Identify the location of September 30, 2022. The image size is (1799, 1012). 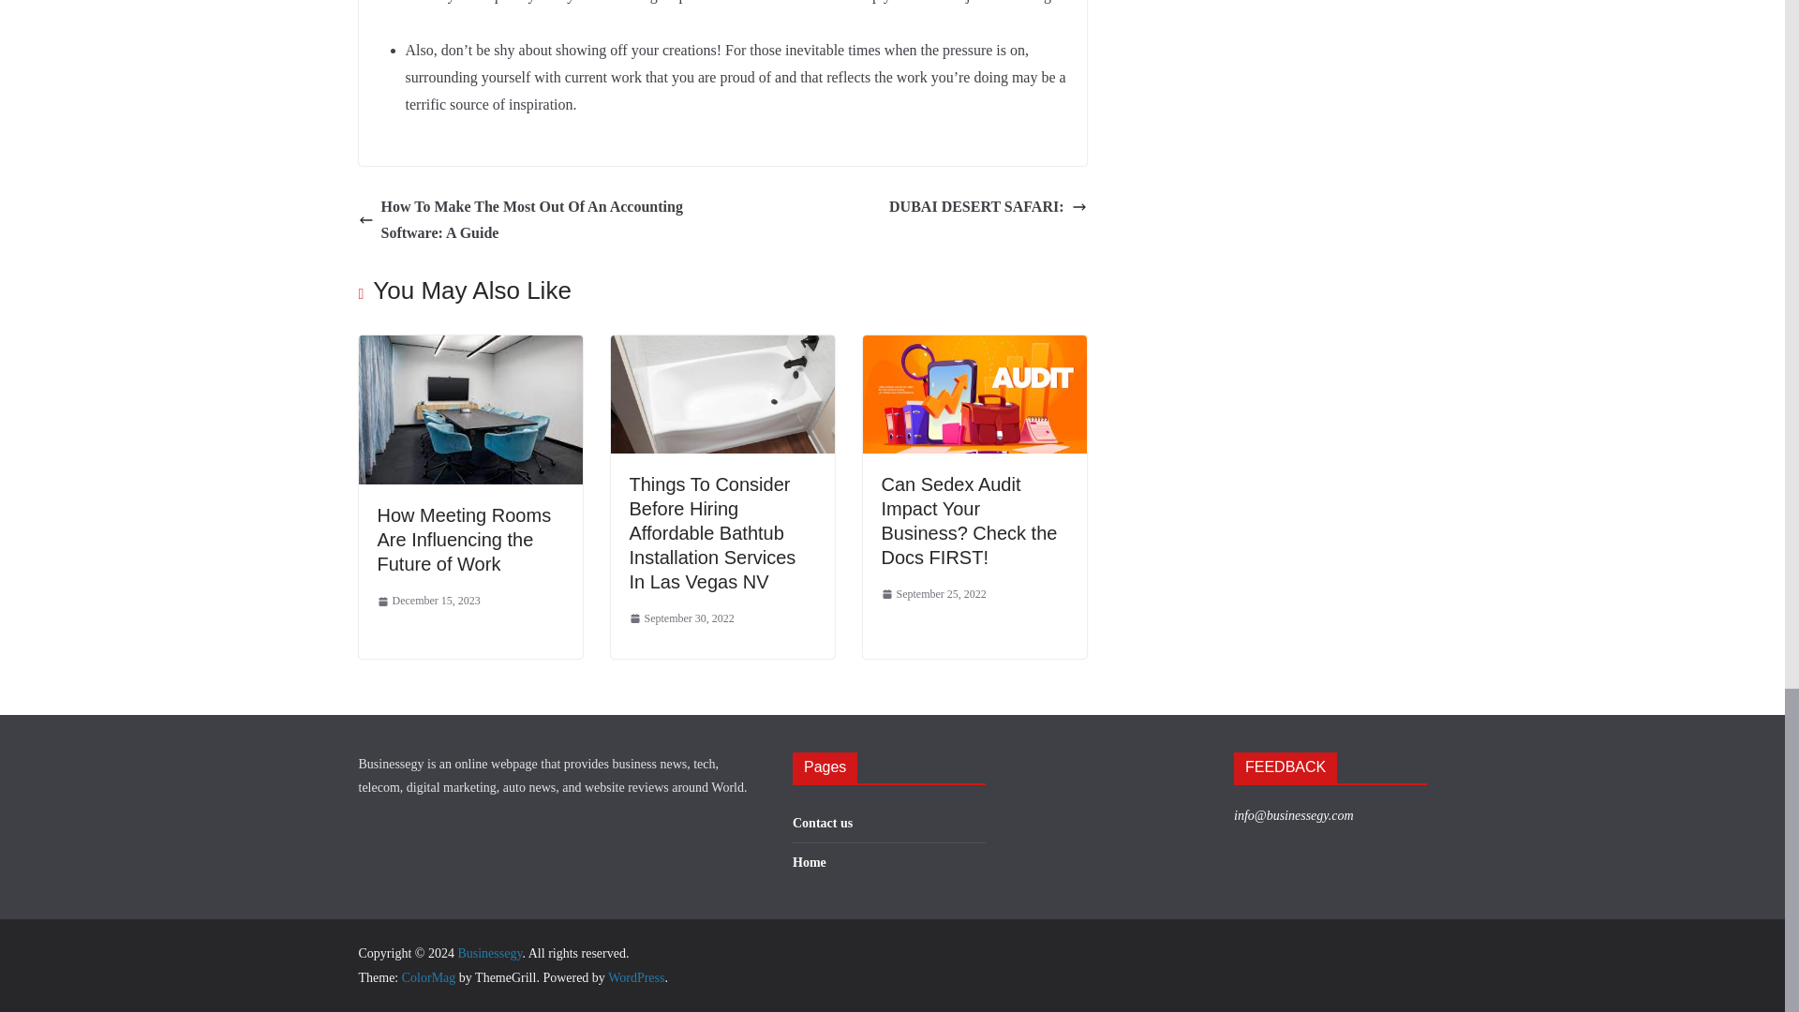
(682, 618).